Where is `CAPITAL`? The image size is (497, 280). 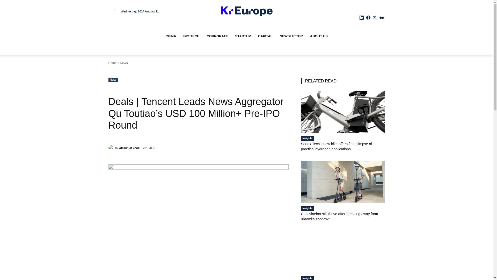
CAPITAL is located at coordinates (265, 36).